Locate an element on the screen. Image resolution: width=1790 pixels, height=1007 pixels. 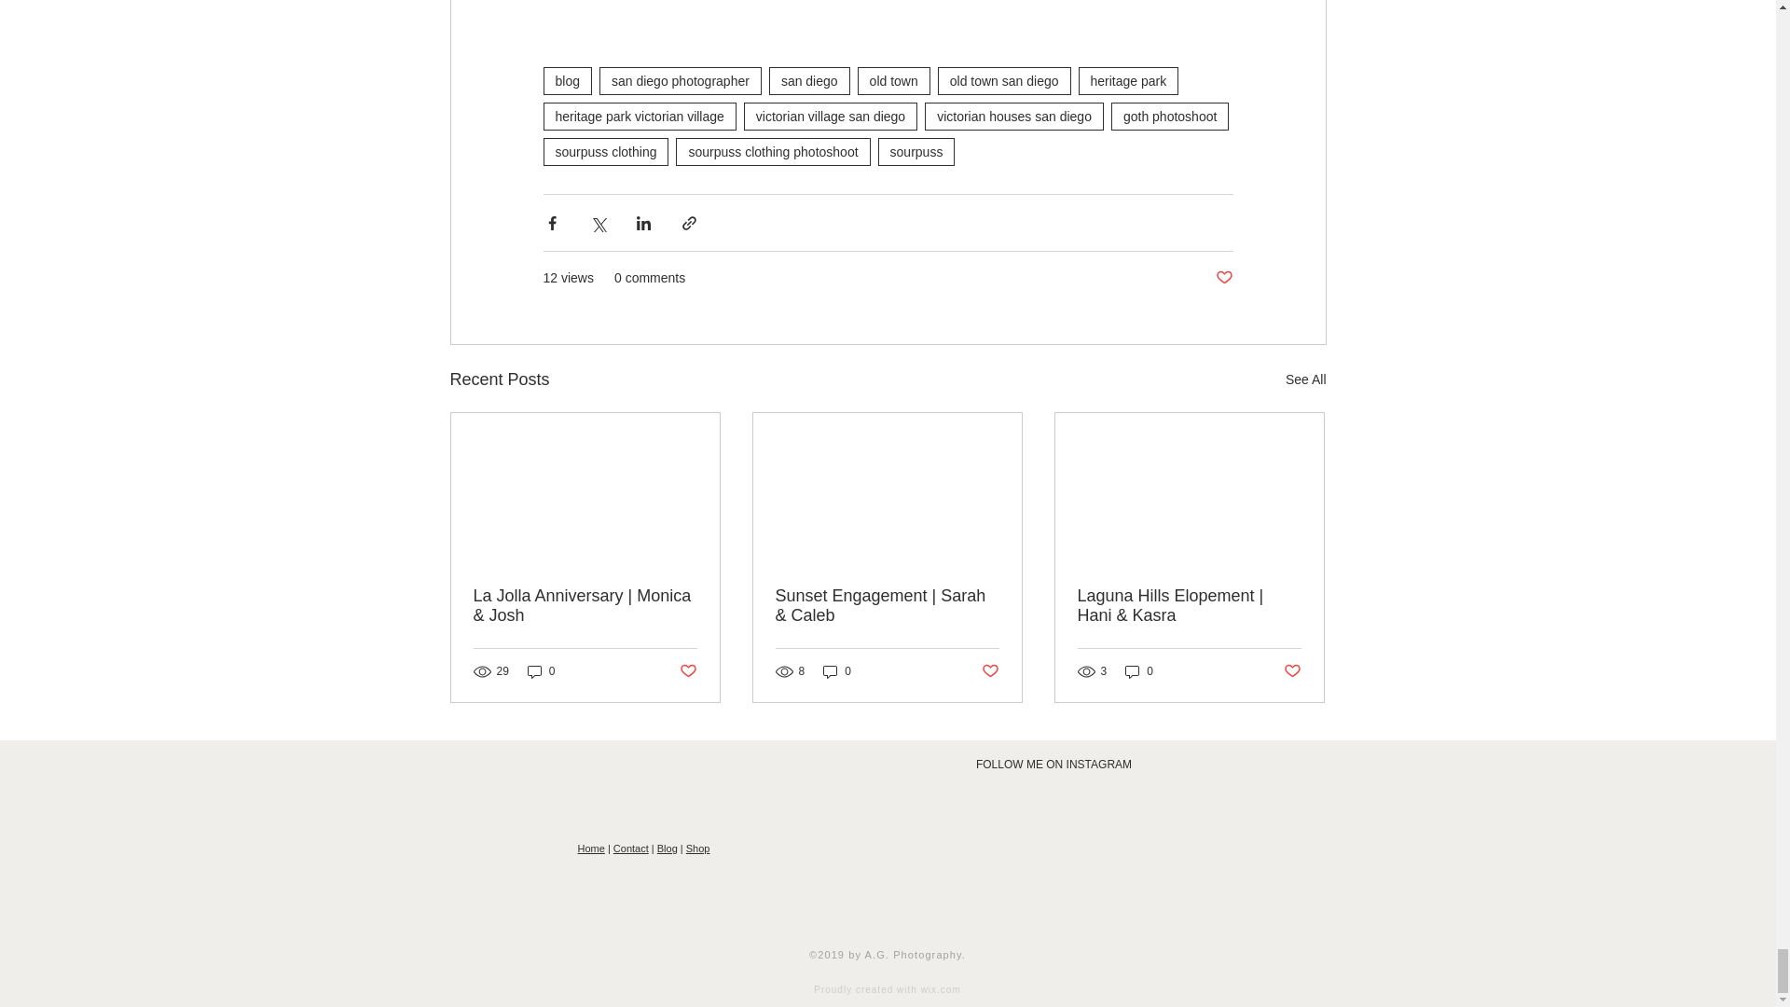
heritage park victorian village is located at coordinates (639, 117).